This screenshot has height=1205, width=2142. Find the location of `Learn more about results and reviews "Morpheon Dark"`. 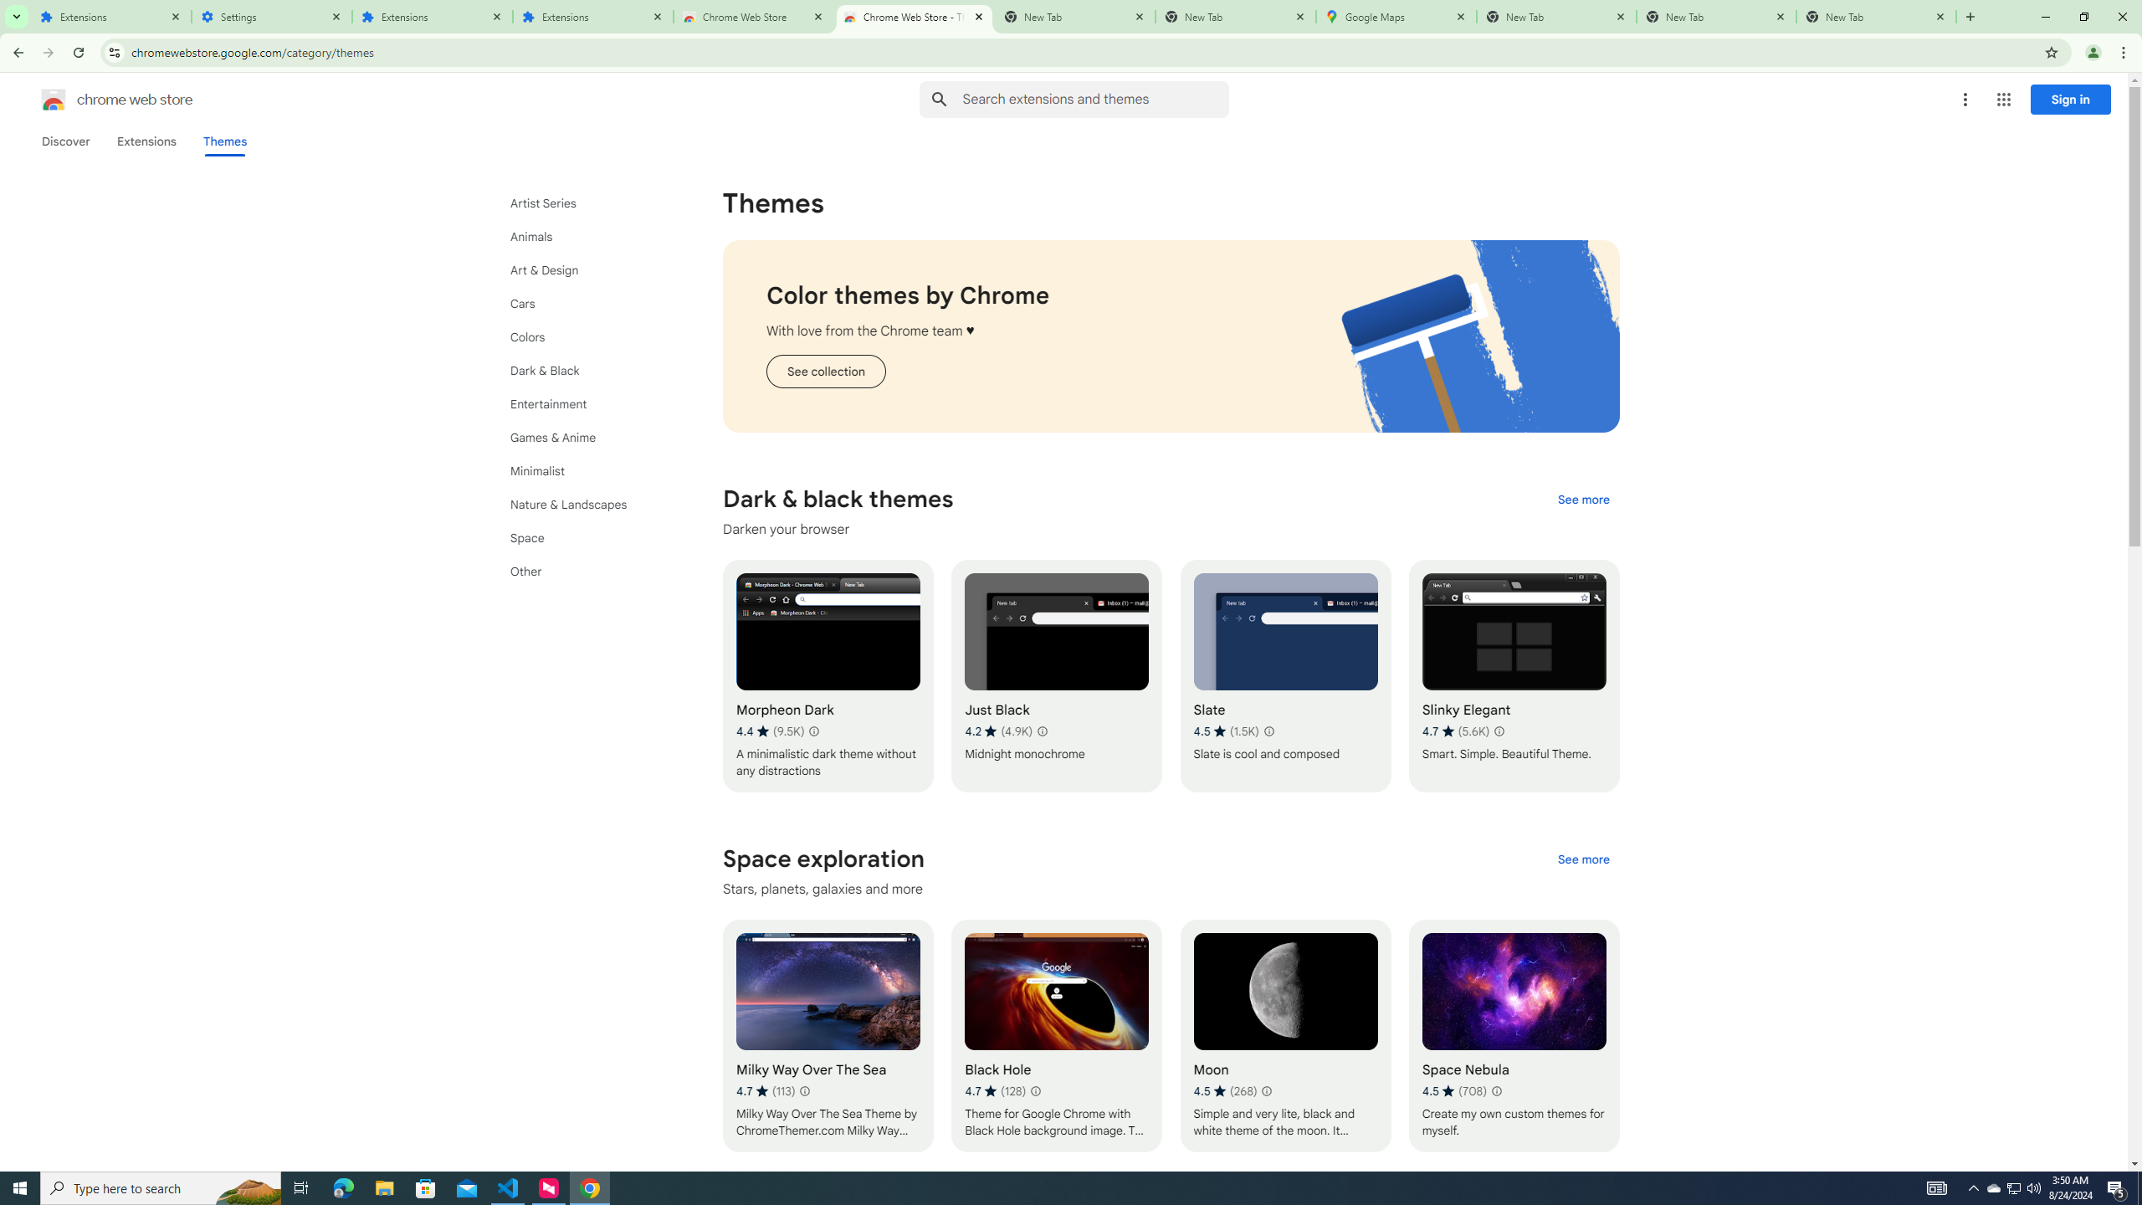

Learn more about results and reviews "Morpheon Dark" is located at coordinates (812, 731).